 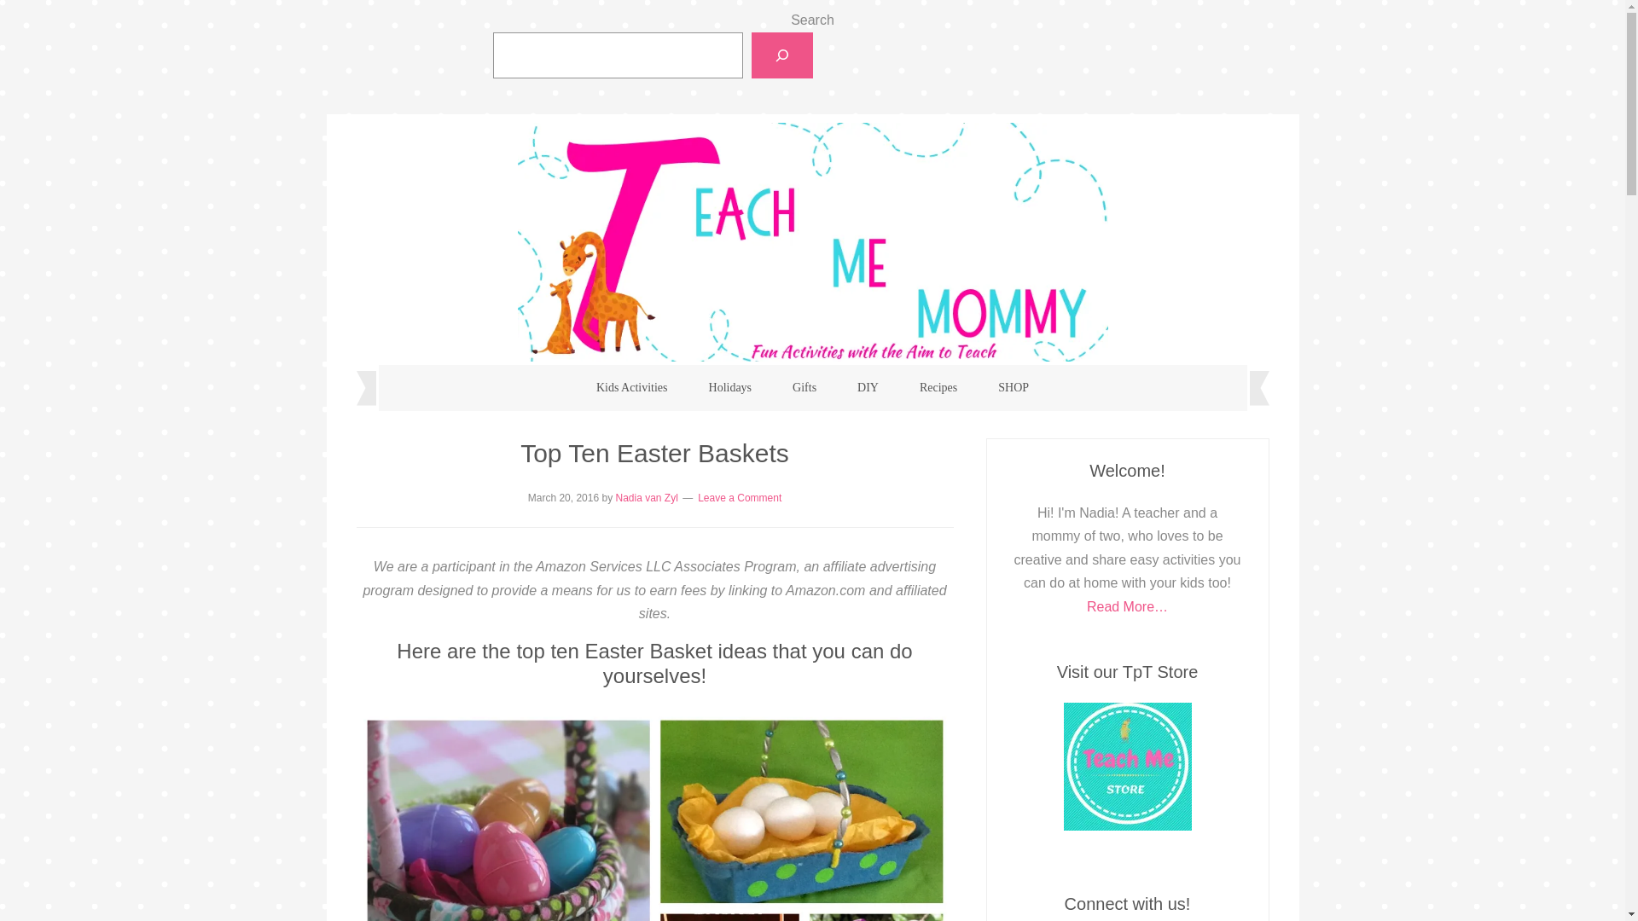 What do you see at coordinates (804, 387) in the screenshot?
I see `Gifts` at bounding box center [804, 387].